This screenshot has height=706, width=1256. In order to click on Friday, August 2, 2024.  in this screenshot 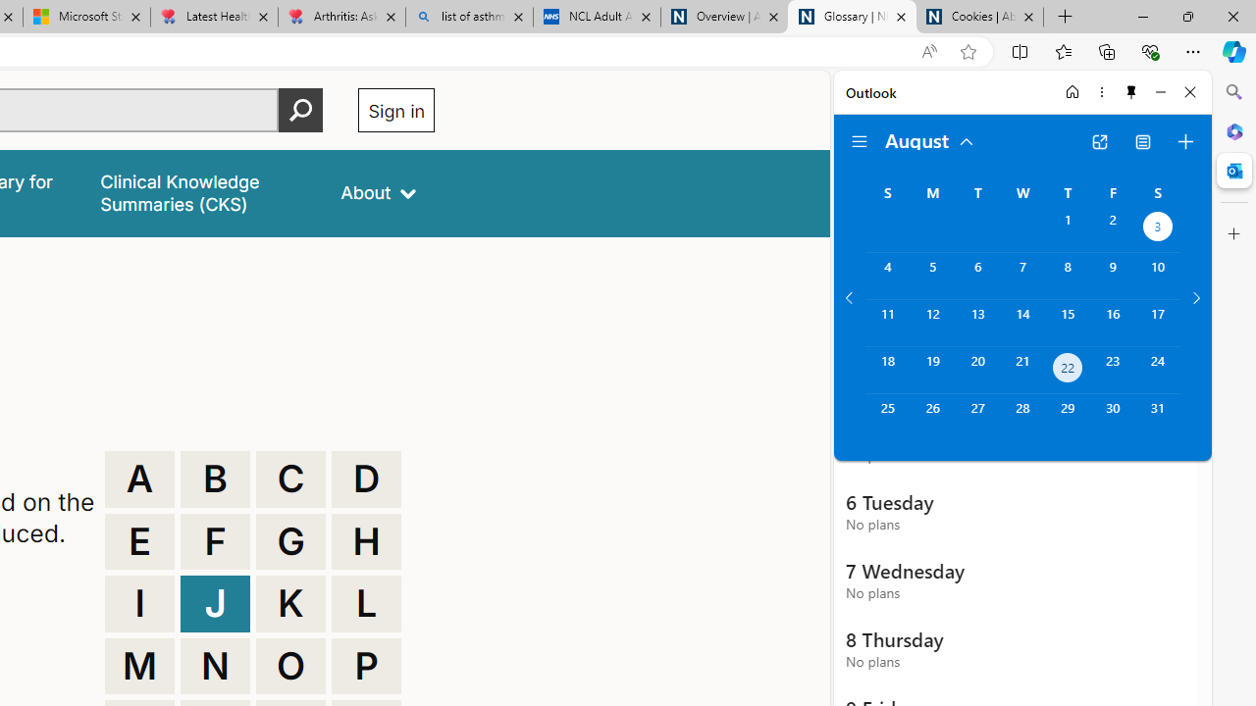, I will do `click(1113, 229)`.